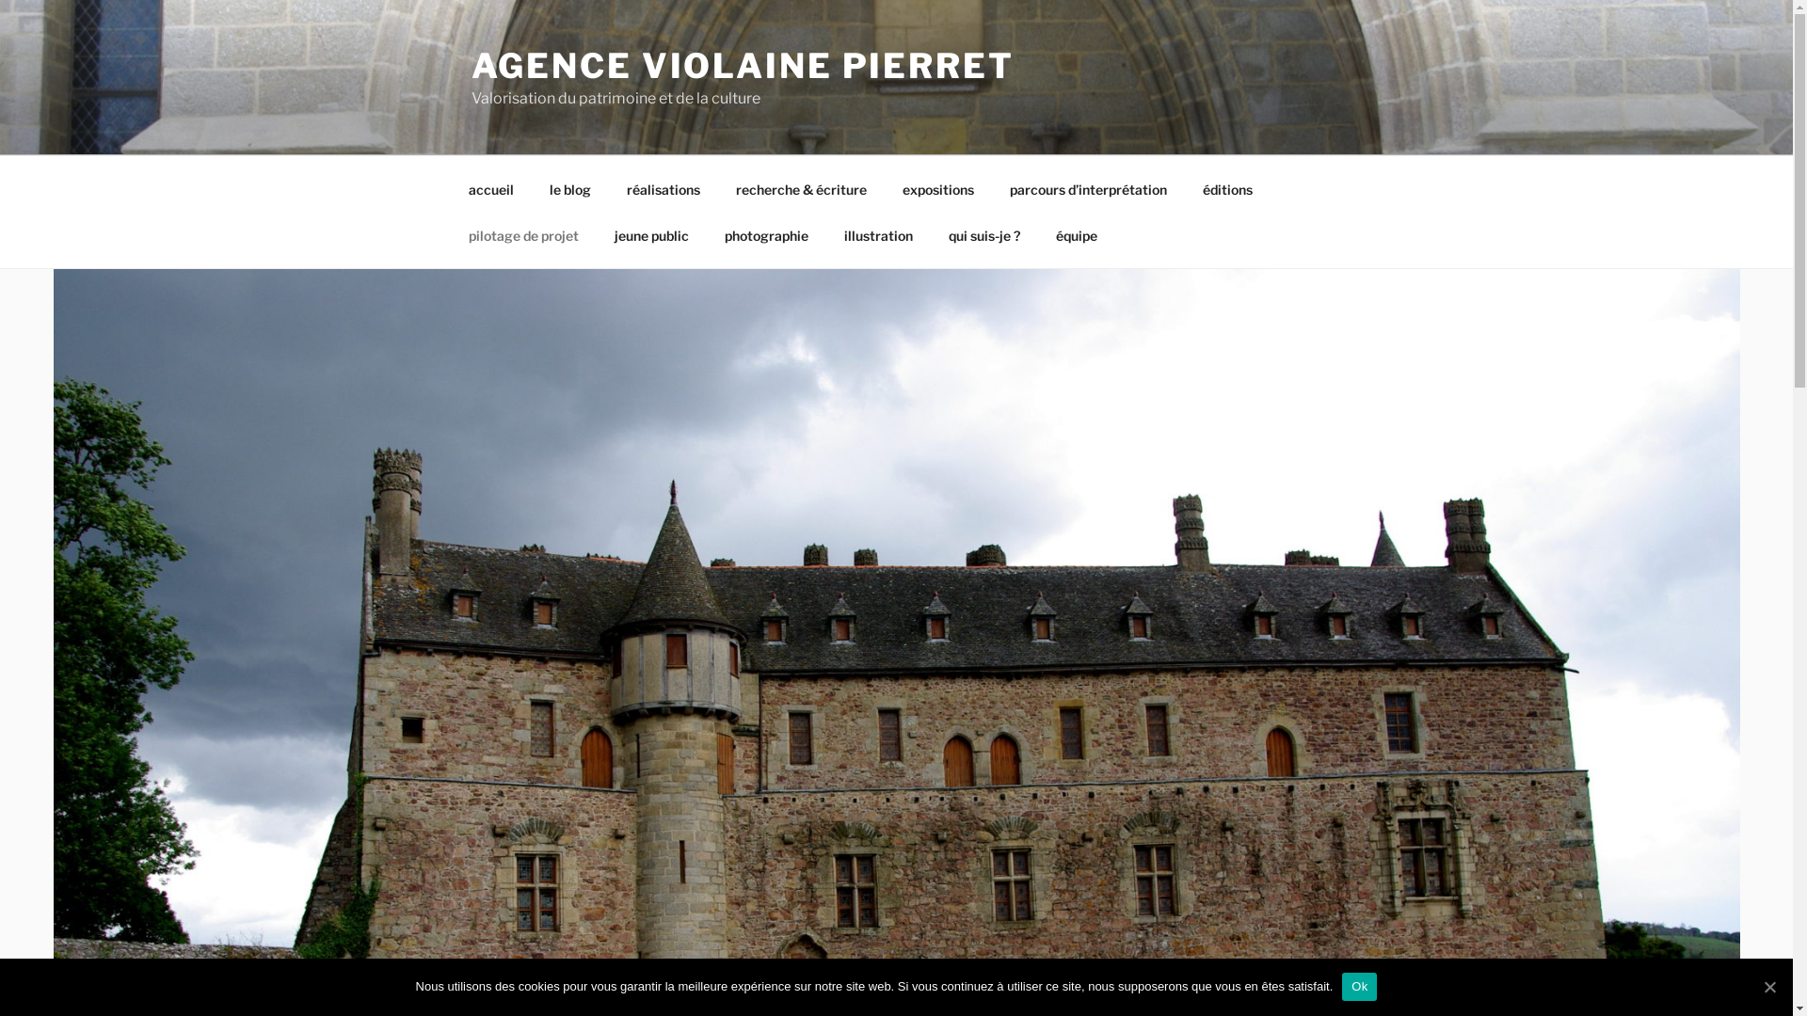 The height and width of the screenshot is (1016, 1807). What do you see at coordinates (984, 235) in the screenshot?
I see `qui suis-je ?` at bounding box center [984, 235].